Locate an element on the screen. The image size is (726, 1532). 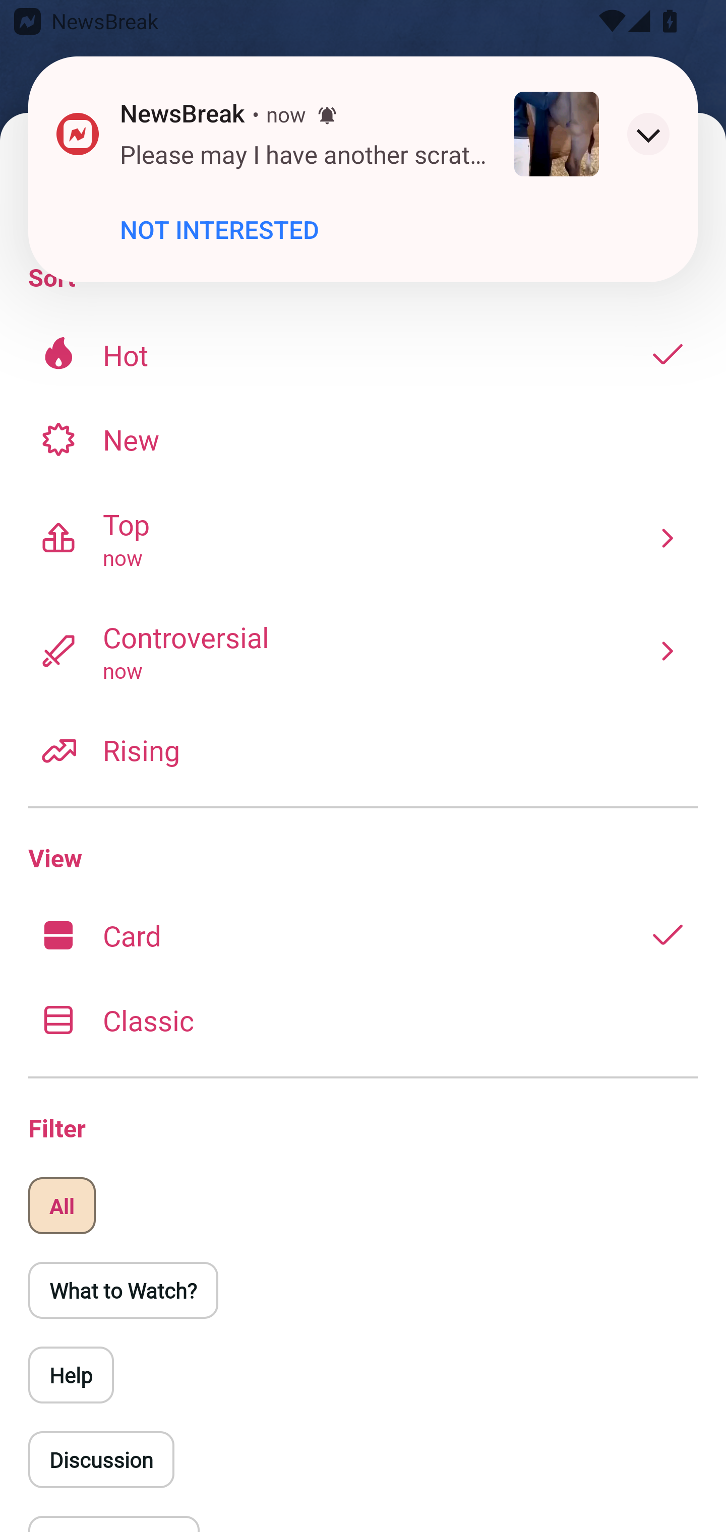
All is located at coordinates (62, 1205).